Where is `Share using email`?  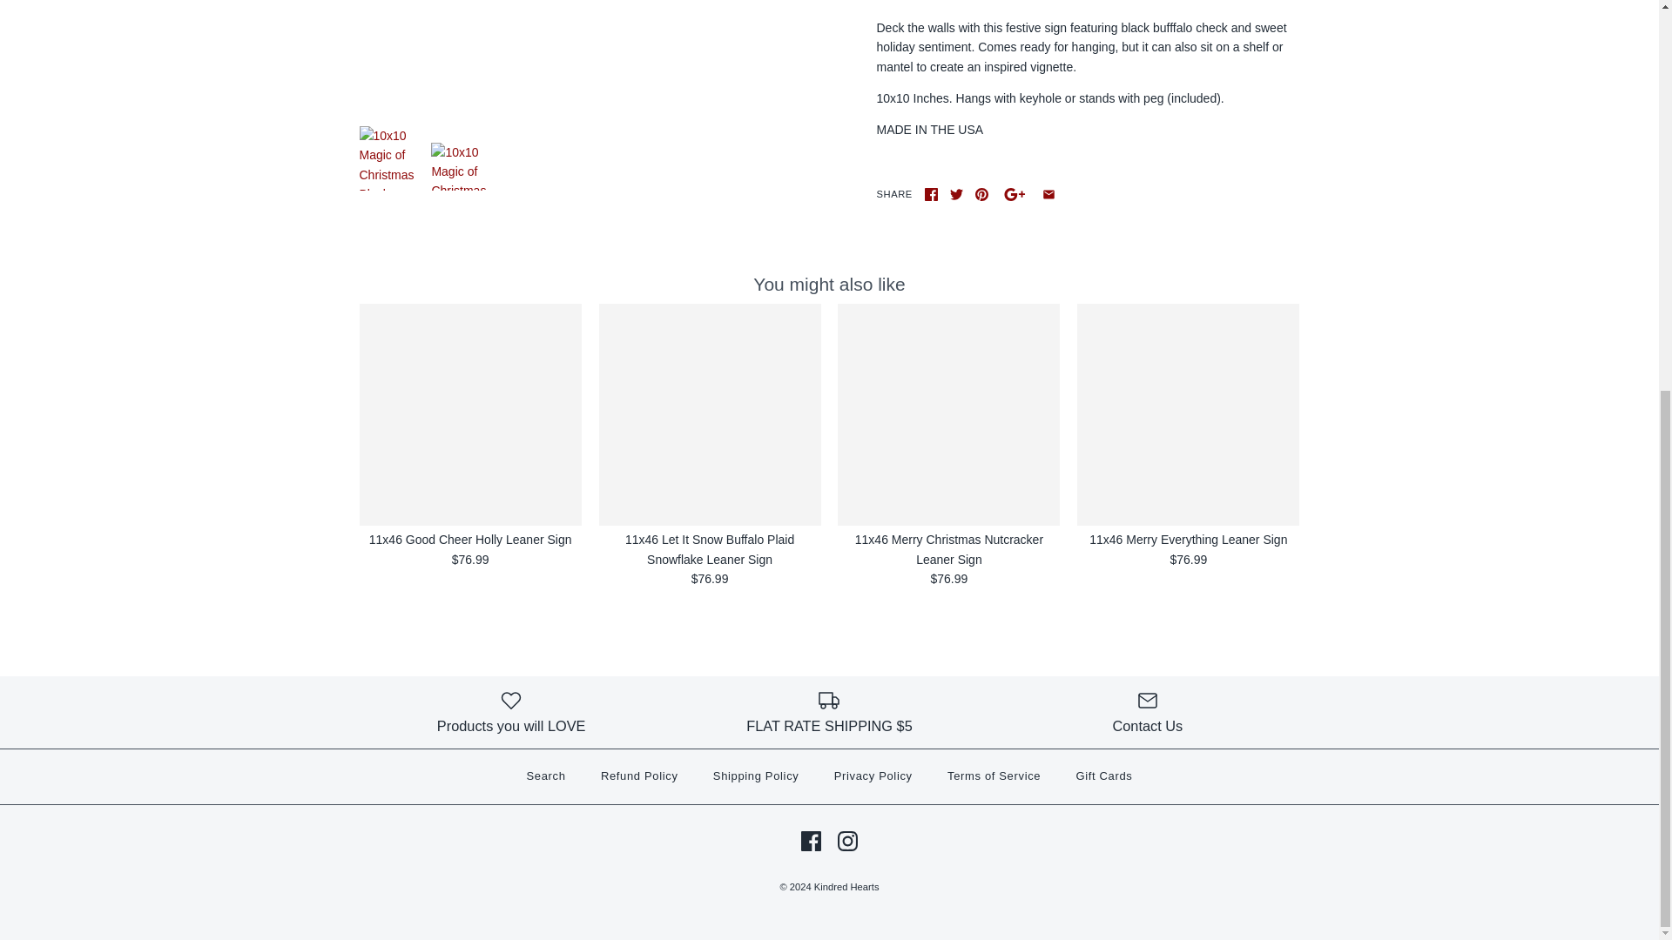
Share using email is located at coordinates (1048, 195).